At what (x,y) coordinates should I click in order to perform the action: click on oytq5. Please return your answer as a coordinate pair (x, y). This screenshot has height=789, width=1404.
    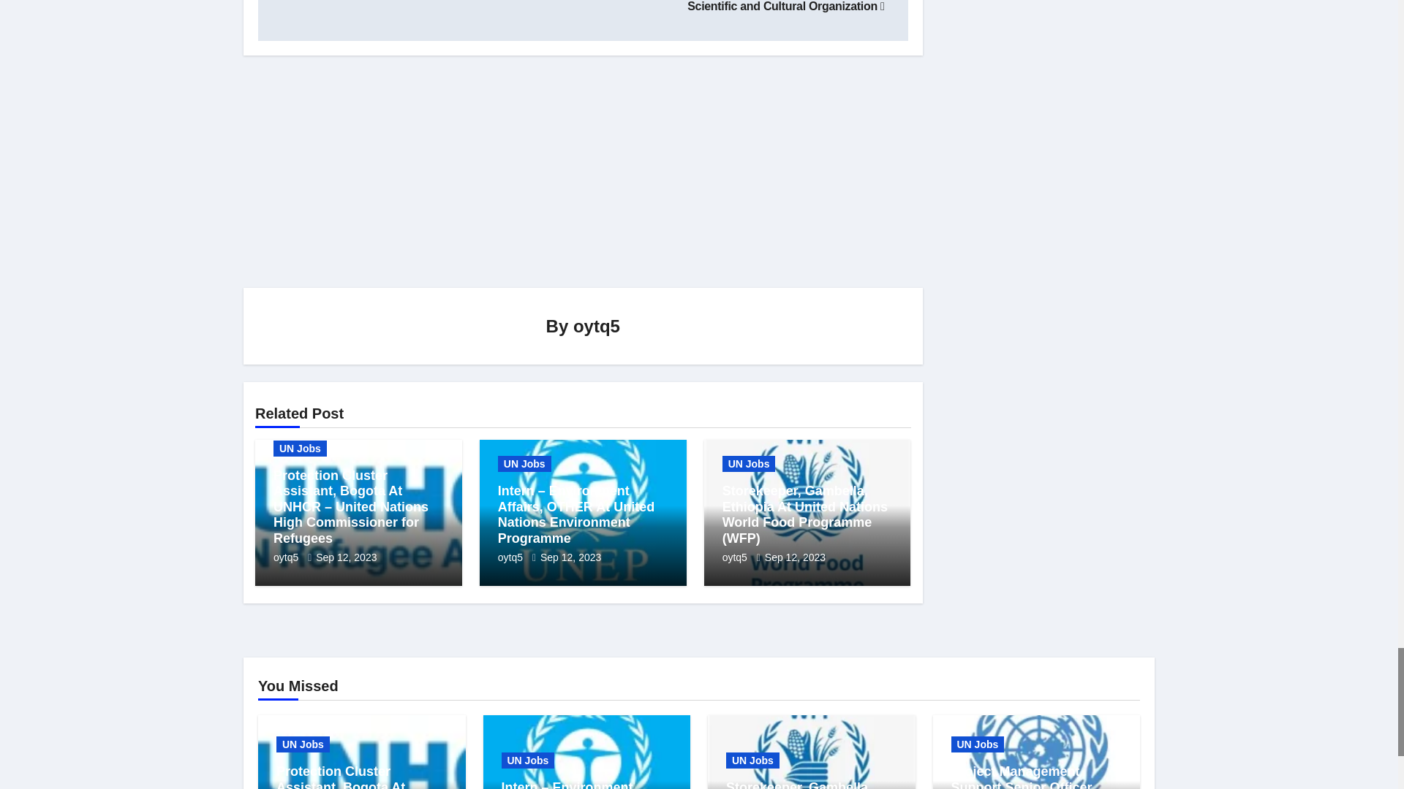
    Looking at the image, I should click on (512, 557).